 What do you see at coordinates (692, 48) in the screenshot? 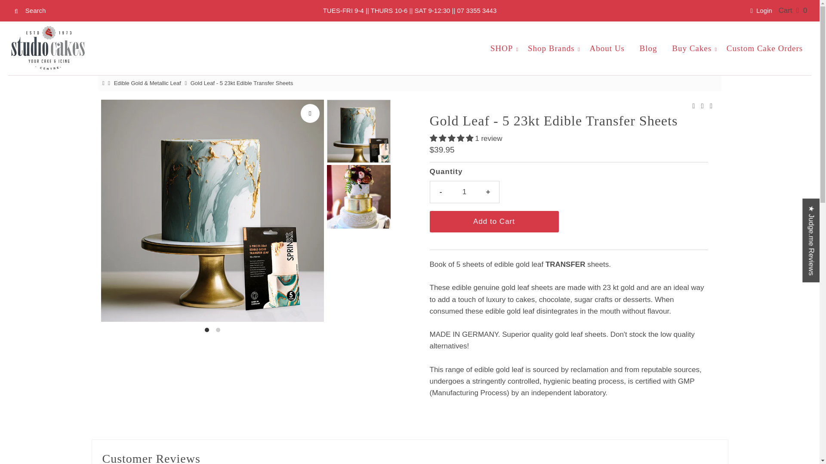
I see `Buy Cakes` at bounding box center [692, 48].